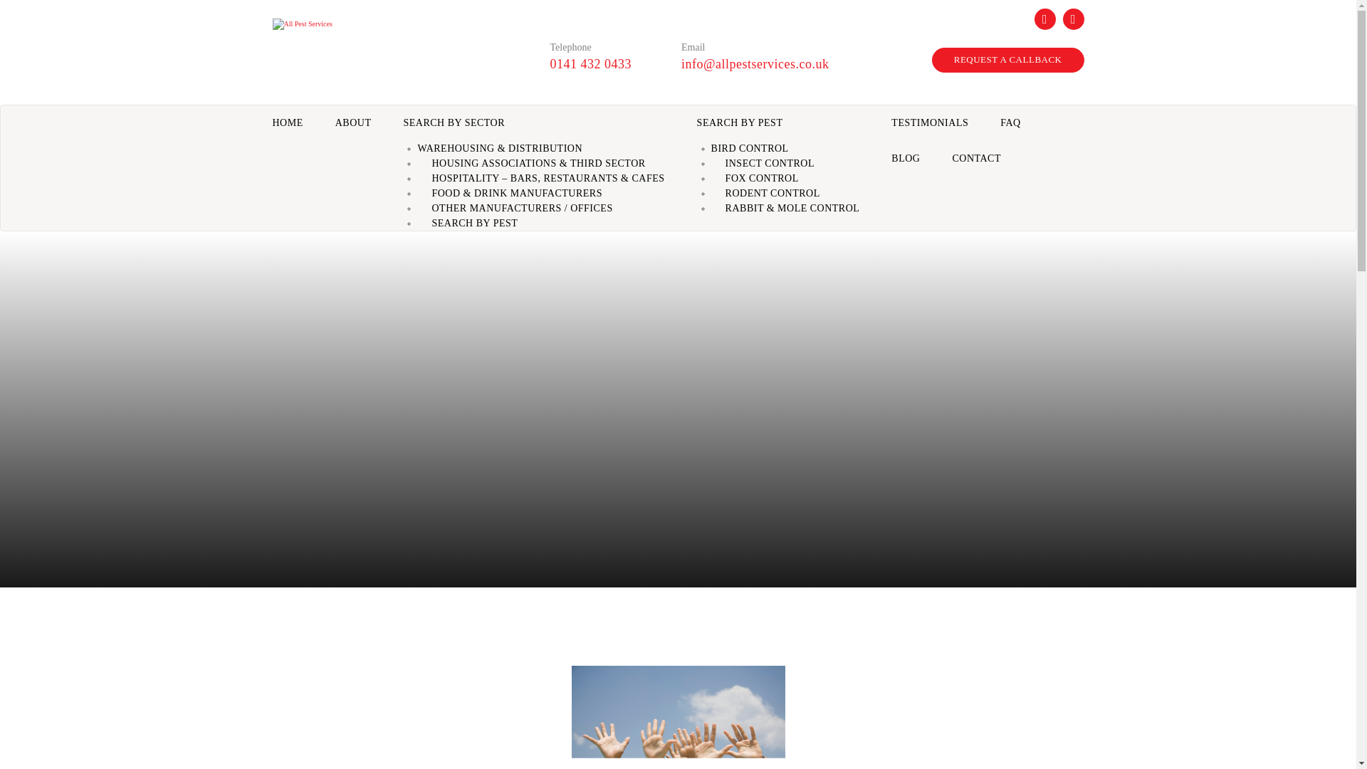 The height and width of the screenshot is (769, 1367). What do you see at coordinates (758, 148) in the screenshot?
I see `BIRD CONTROL` at bounding box center [758, 148].